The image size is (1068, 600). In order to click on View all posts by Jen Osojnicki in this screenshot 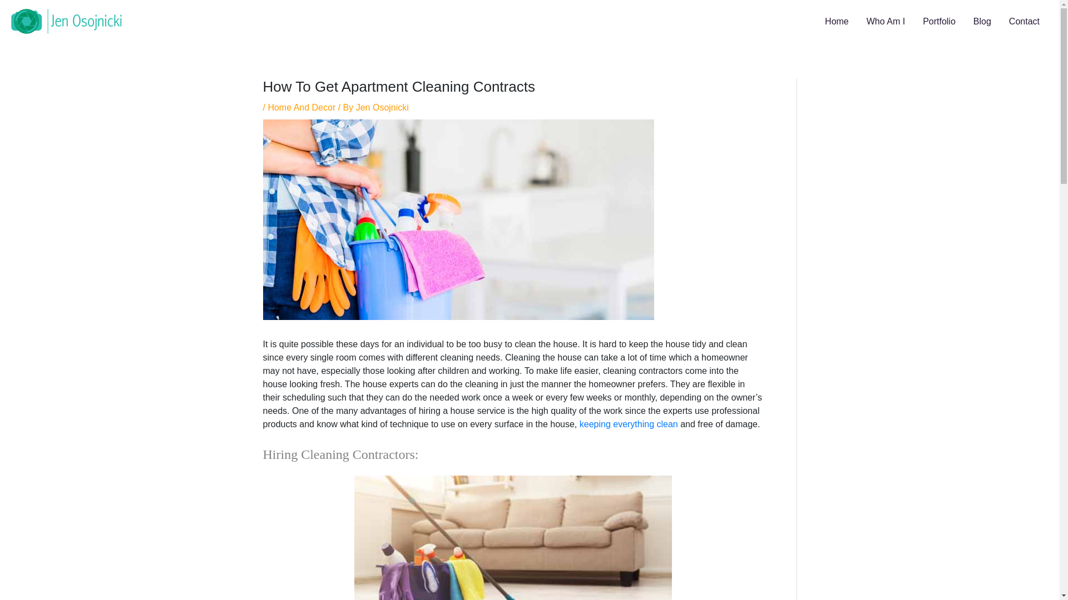, I will do `click(382, 107)`.